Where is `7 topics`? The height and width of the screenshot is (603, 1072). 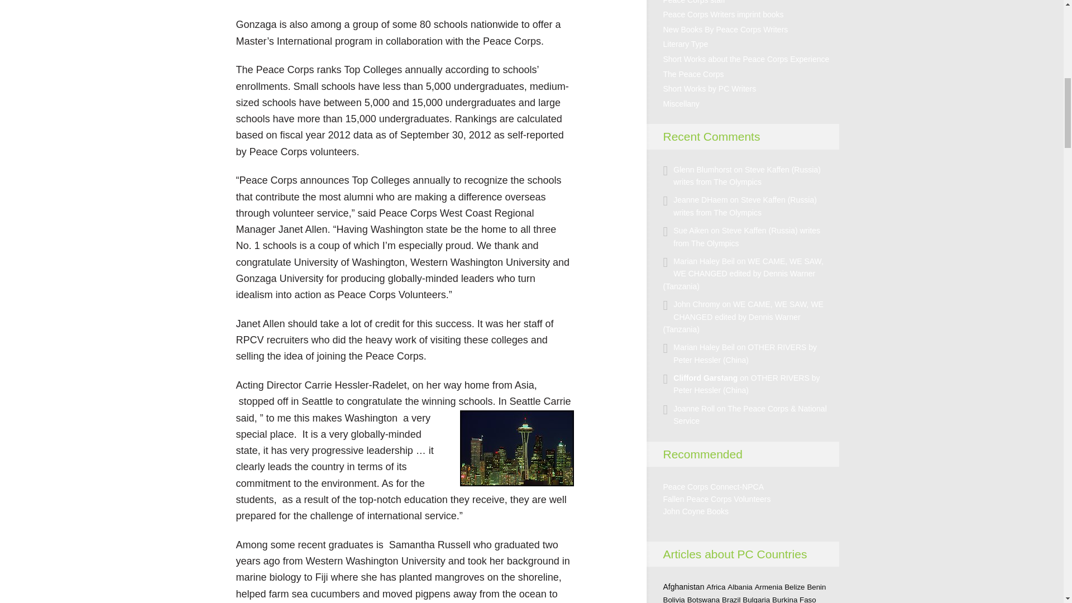 7 topics is located at coordinates (768, 587).